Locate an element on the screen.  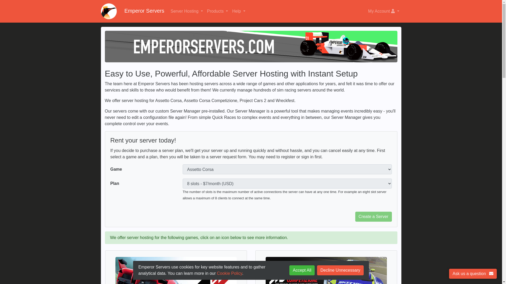
Decline Unnecessary is located at coordinates (340, 270).